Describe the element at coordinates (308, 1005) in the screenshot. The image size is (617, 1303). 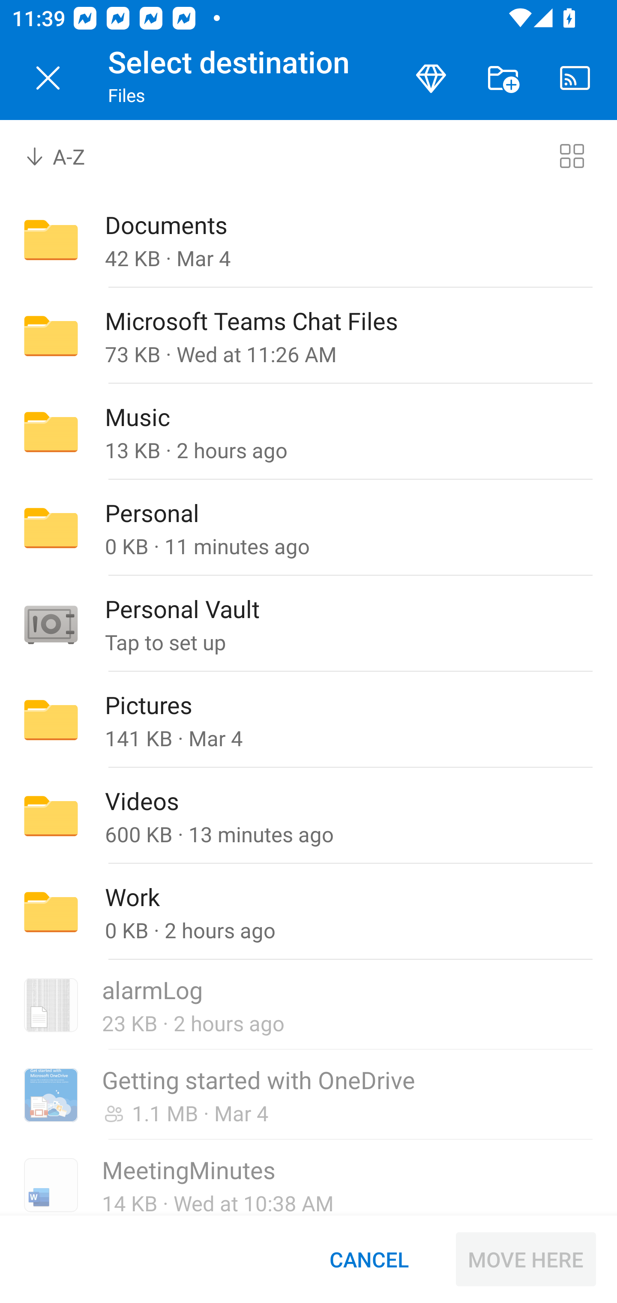
I see `Document alarmLog 23 KB · 2 hours ago` at that location.